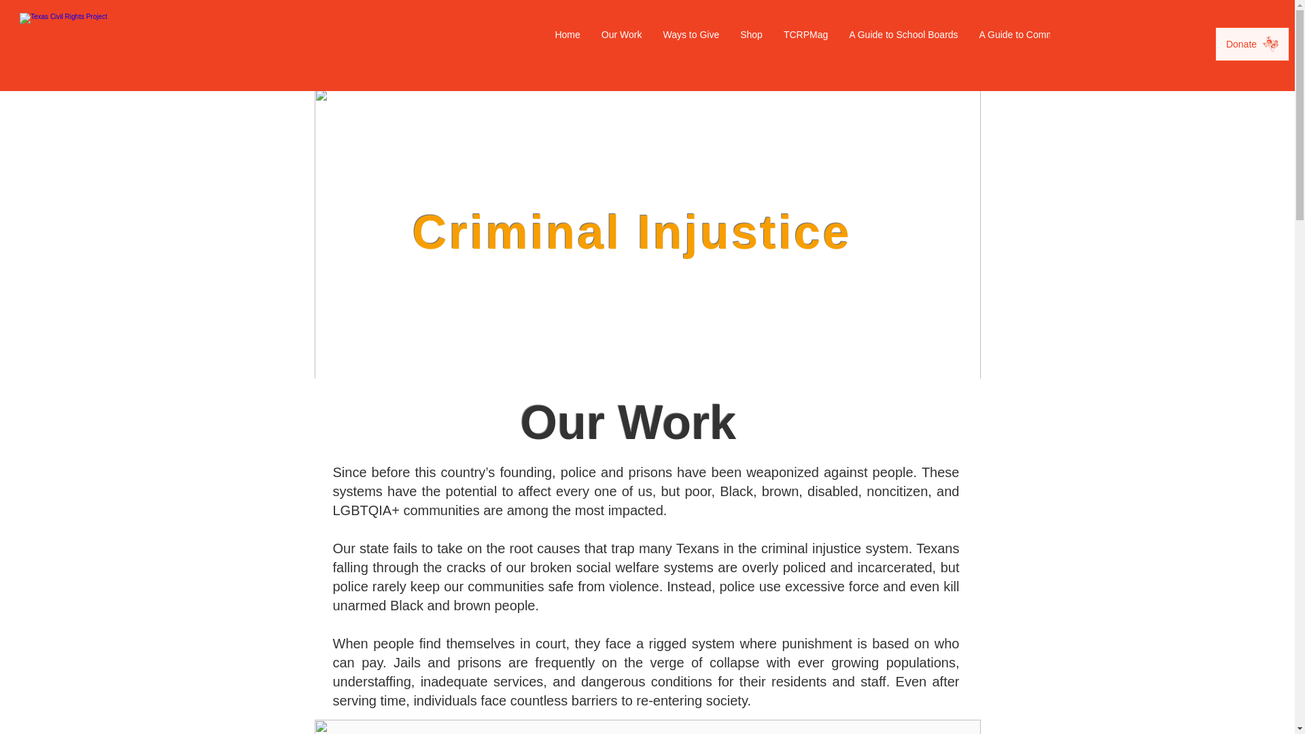 This screenshot has height=734, width=1305. I want to click on Shop, so click(750, 45).